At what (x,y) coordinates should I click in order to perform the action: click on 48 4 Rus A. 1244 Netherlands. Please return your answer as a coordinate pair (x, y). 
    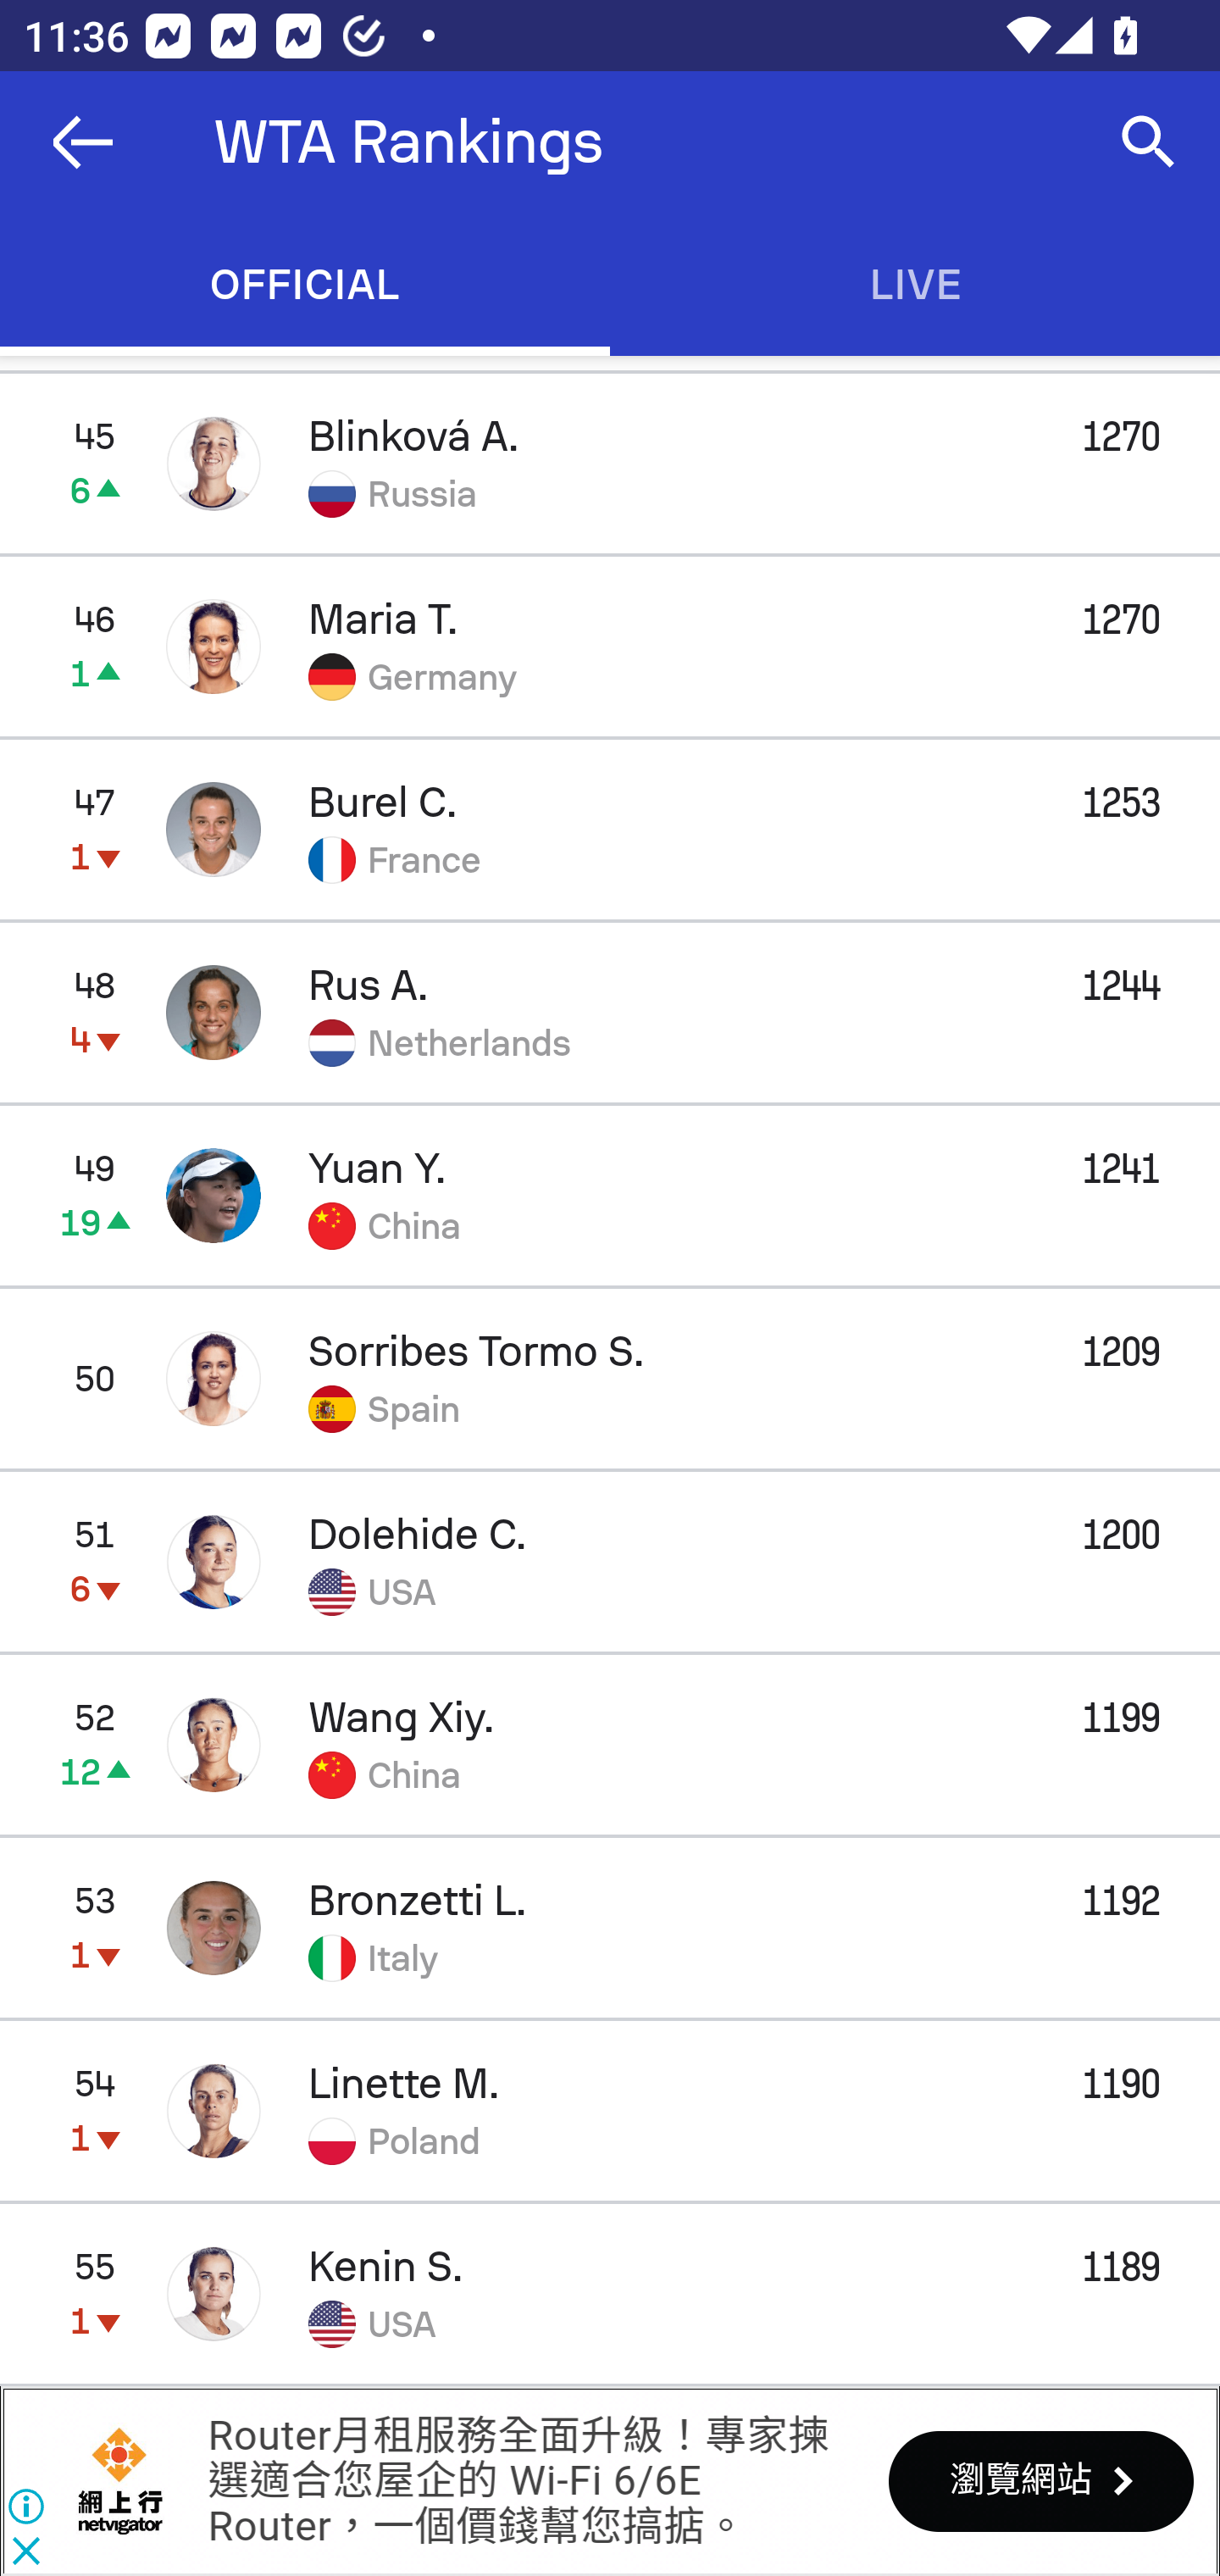
    Looking at the image, I should click on (610, 1012).